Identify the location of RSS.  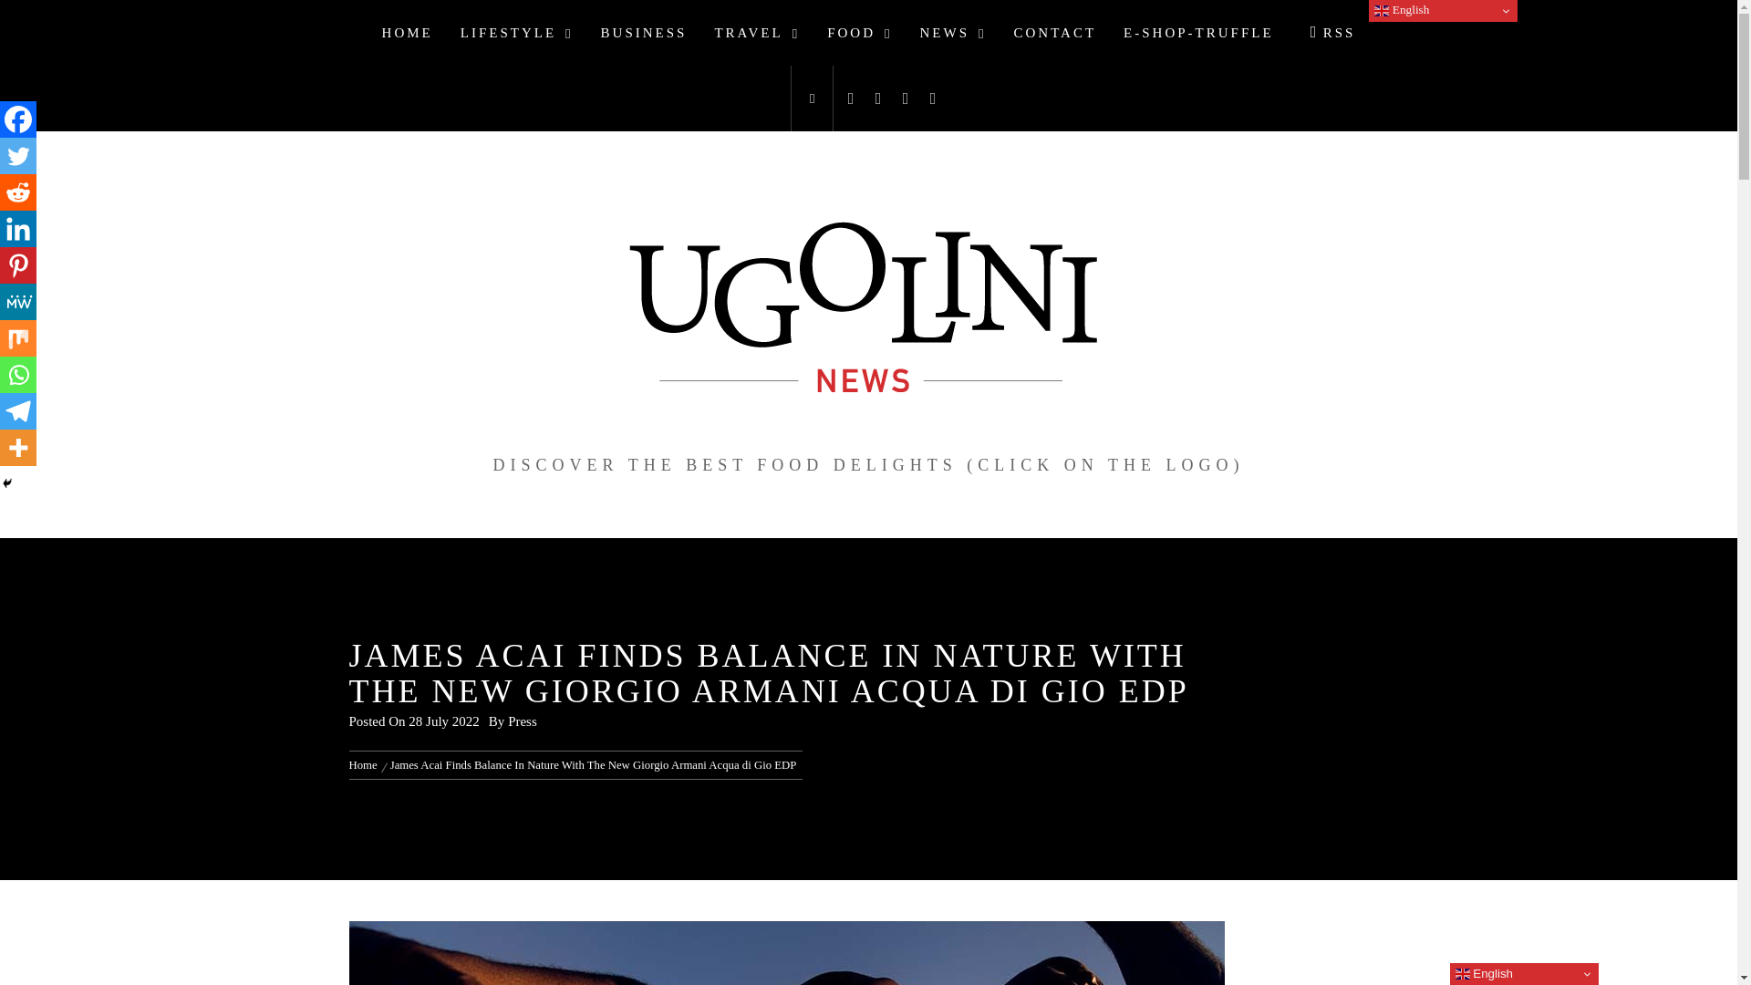
(1328, 33).